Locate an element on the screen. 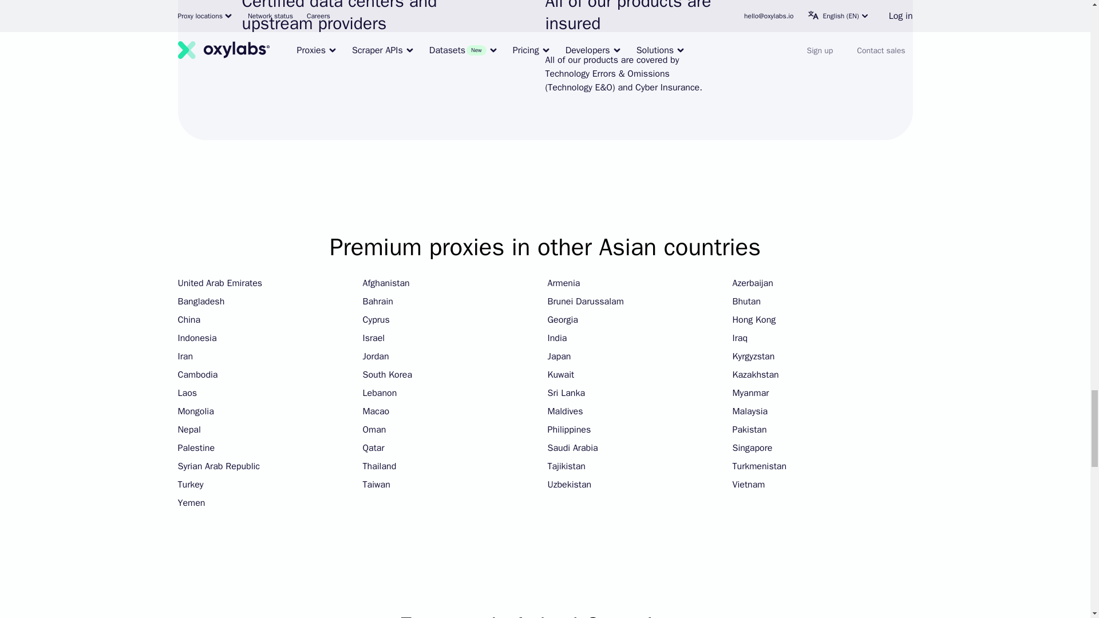  Armenia is located at coordinates (563, 283).